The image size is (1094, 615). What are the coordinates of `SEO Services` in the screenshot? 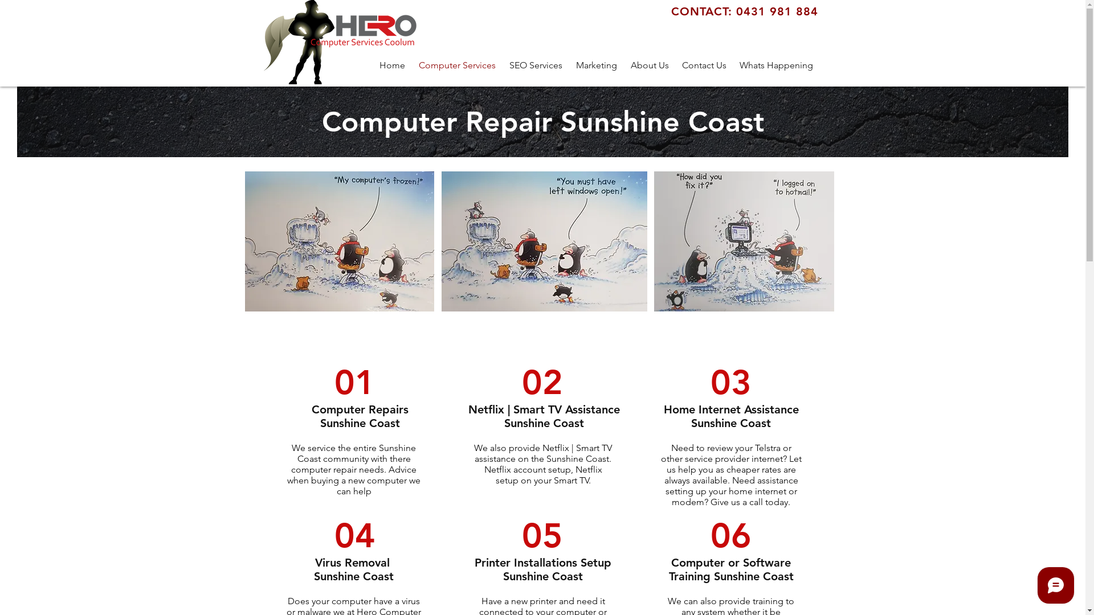 It's located at (536, 65).